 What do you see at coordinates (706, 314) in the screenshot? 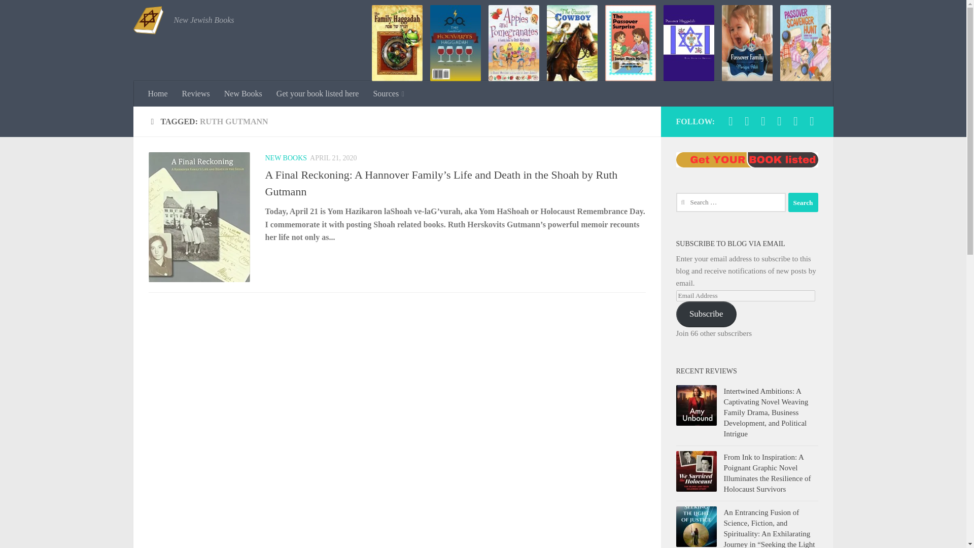
I see `Subscribe` at bounding box center [706, 314].